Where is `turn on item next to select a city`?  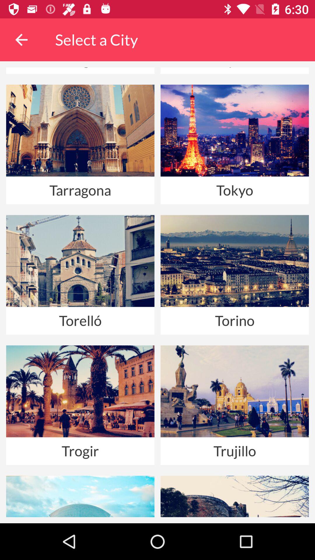 turn on item next to select a city is located at coordinates (21, 40).